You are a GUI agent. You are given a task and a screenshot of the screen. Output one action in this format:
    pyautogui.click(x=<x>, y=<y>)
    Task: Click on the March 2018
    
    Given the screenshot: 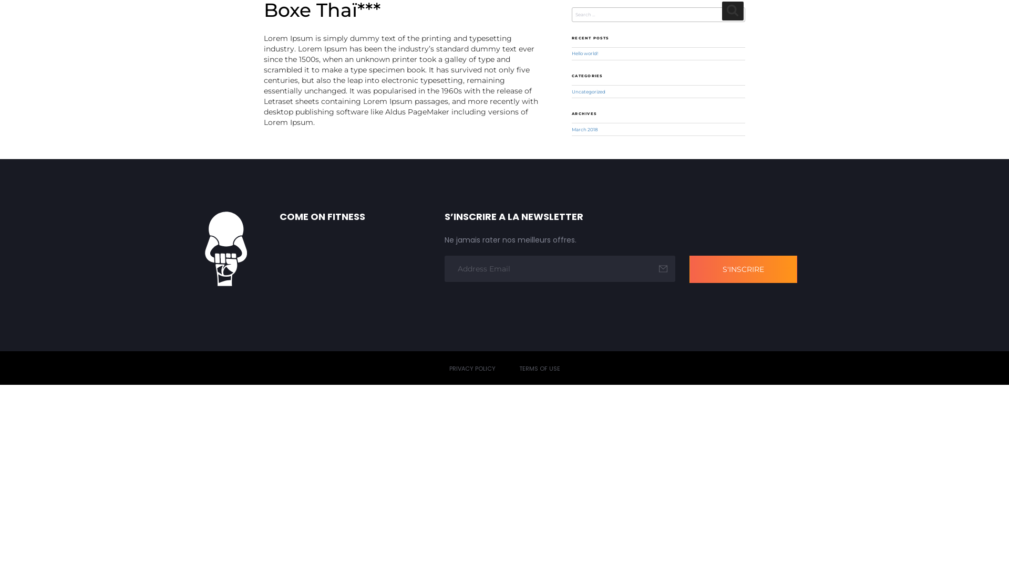 What is the action you would take?
    pyautogui.click(x=585, y=130)
    